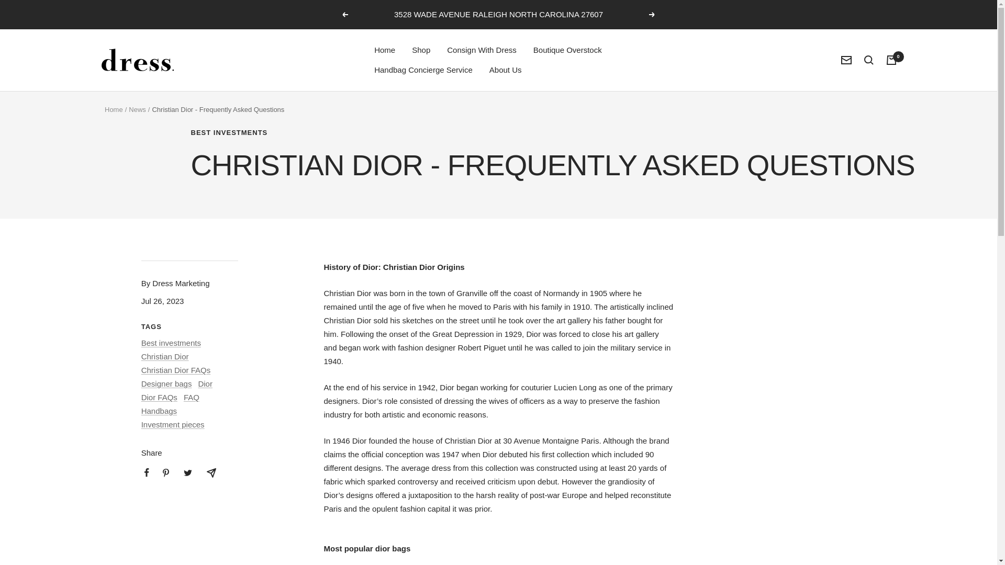 The width and height of the screenshot is (1005, 565). What do you see at coordinates (891, 60) in the screenshot?
I see `0` at bounding box center [891, 60].